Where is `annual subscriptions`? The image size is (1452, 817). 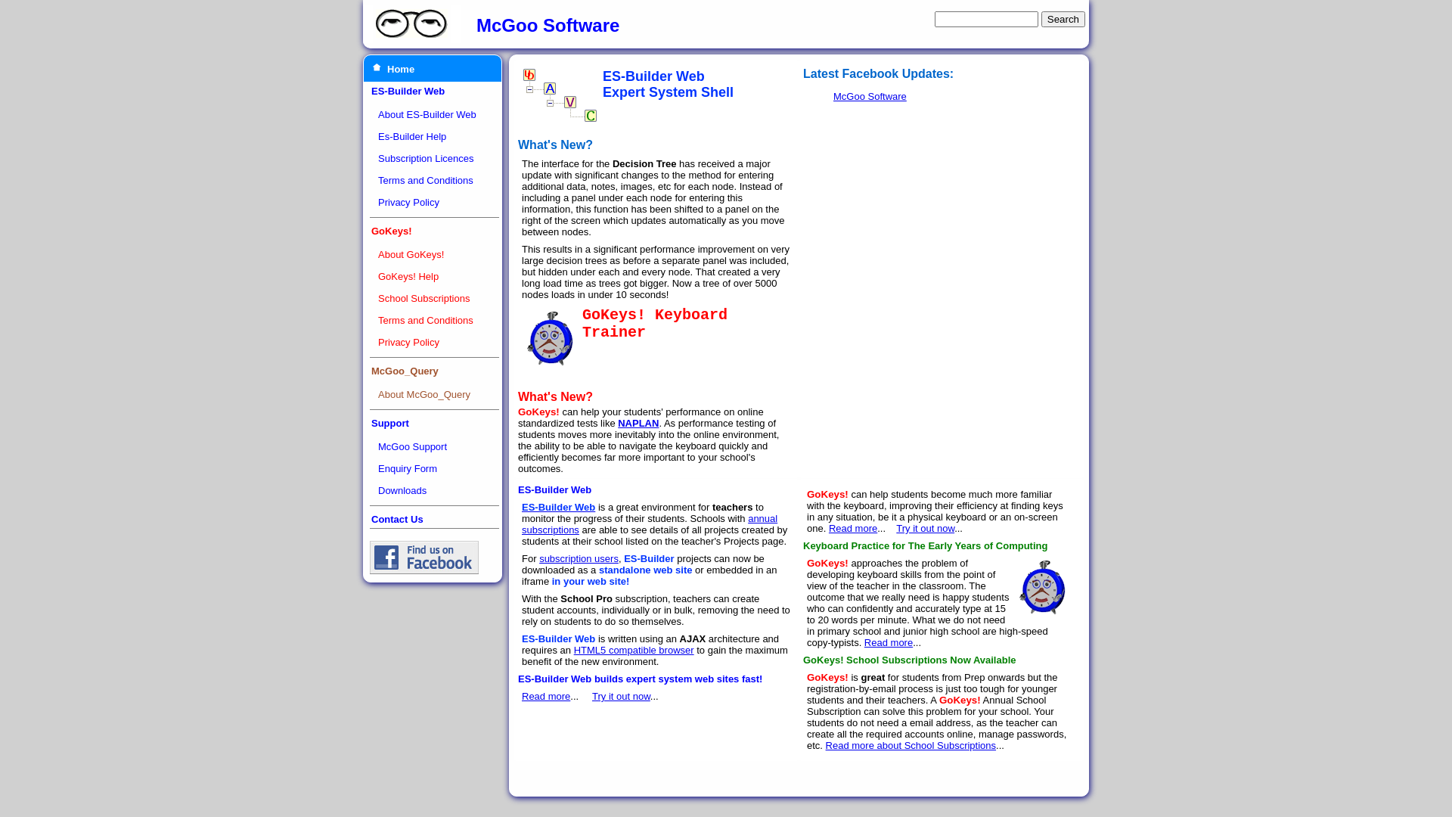
annual subscriptions is located at coordinates (650, 524).